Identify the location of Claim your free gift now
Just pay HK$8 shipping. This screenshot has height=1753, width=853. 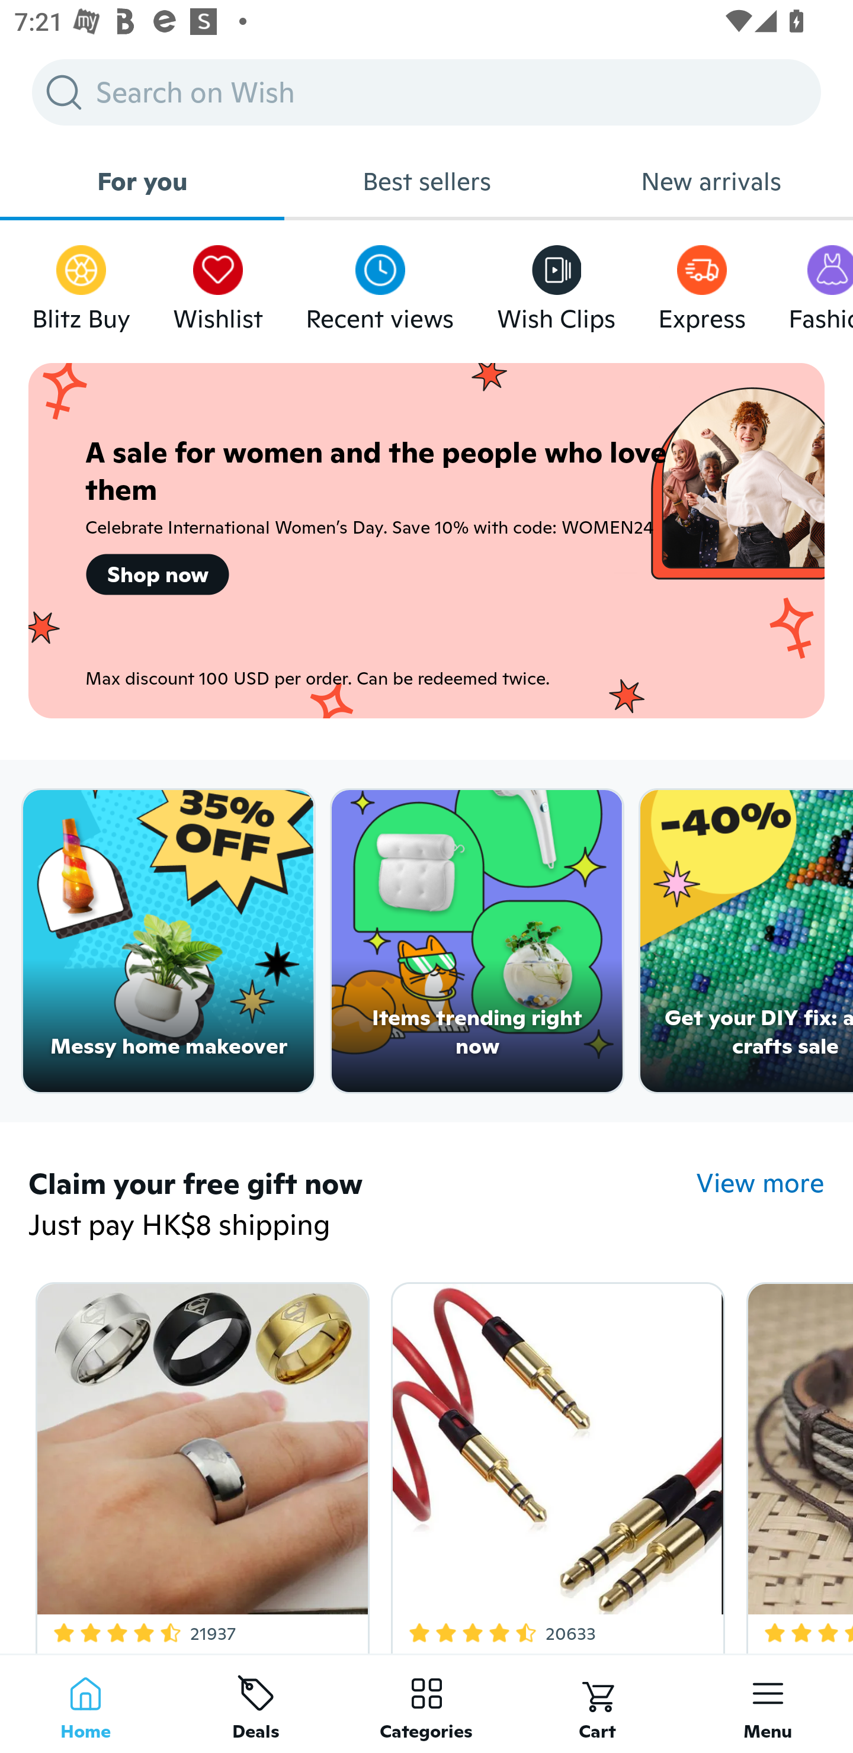
(362, 1206).